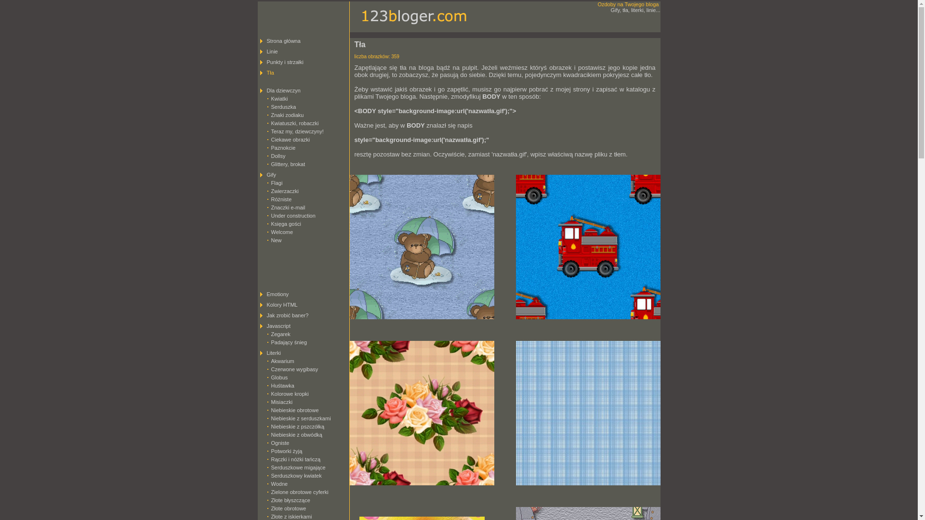 The width and height of the screenshot is (925, 520). What do you see at coordinates (280, 443) in the screenshot?
I see `Ogniste` at bounding box center [280, 443].